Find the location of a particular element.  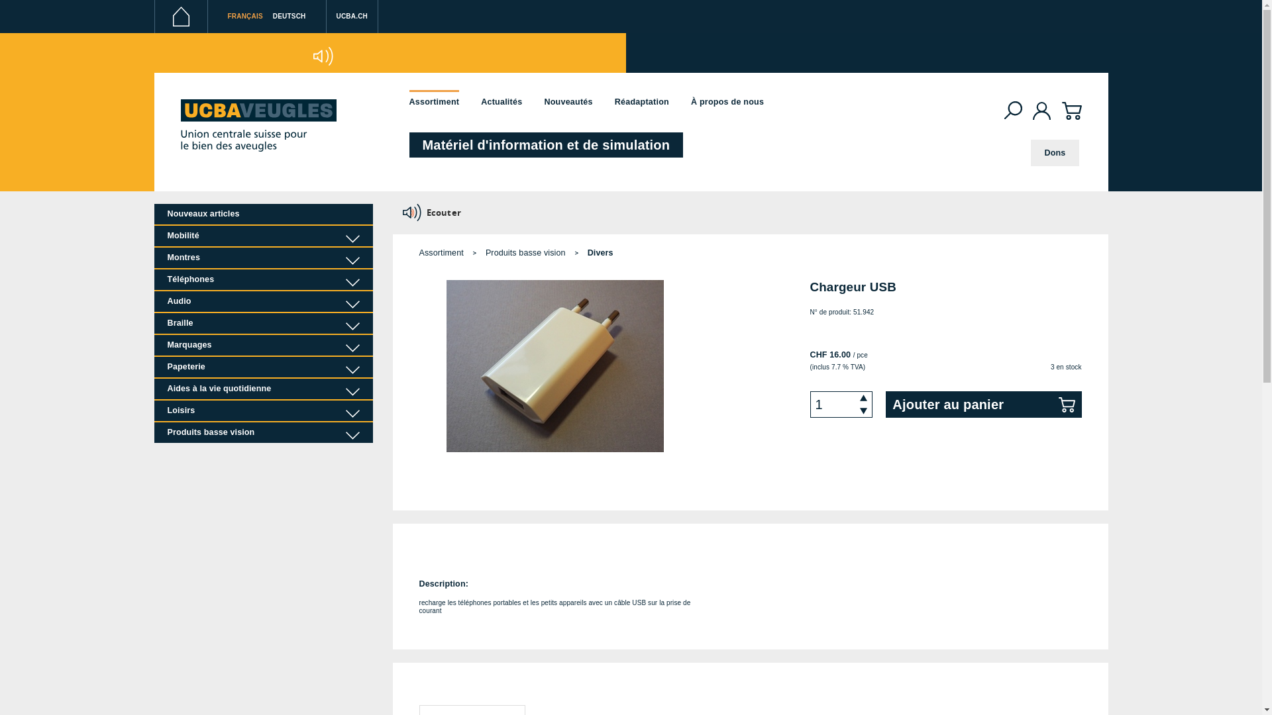

Braille is located at coordinates (263, 323).